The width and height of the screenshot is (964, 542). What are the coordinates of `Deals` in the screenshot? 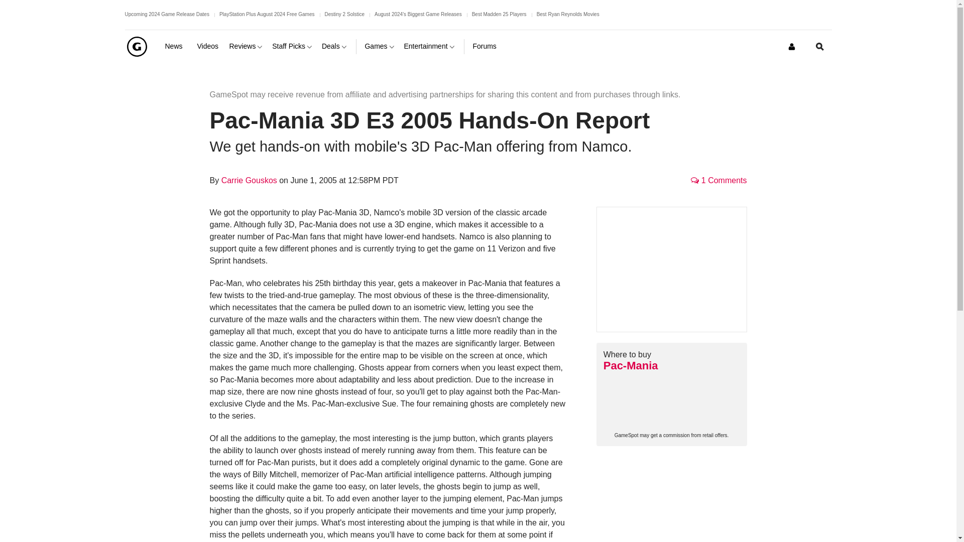 It's located at (335, 46).